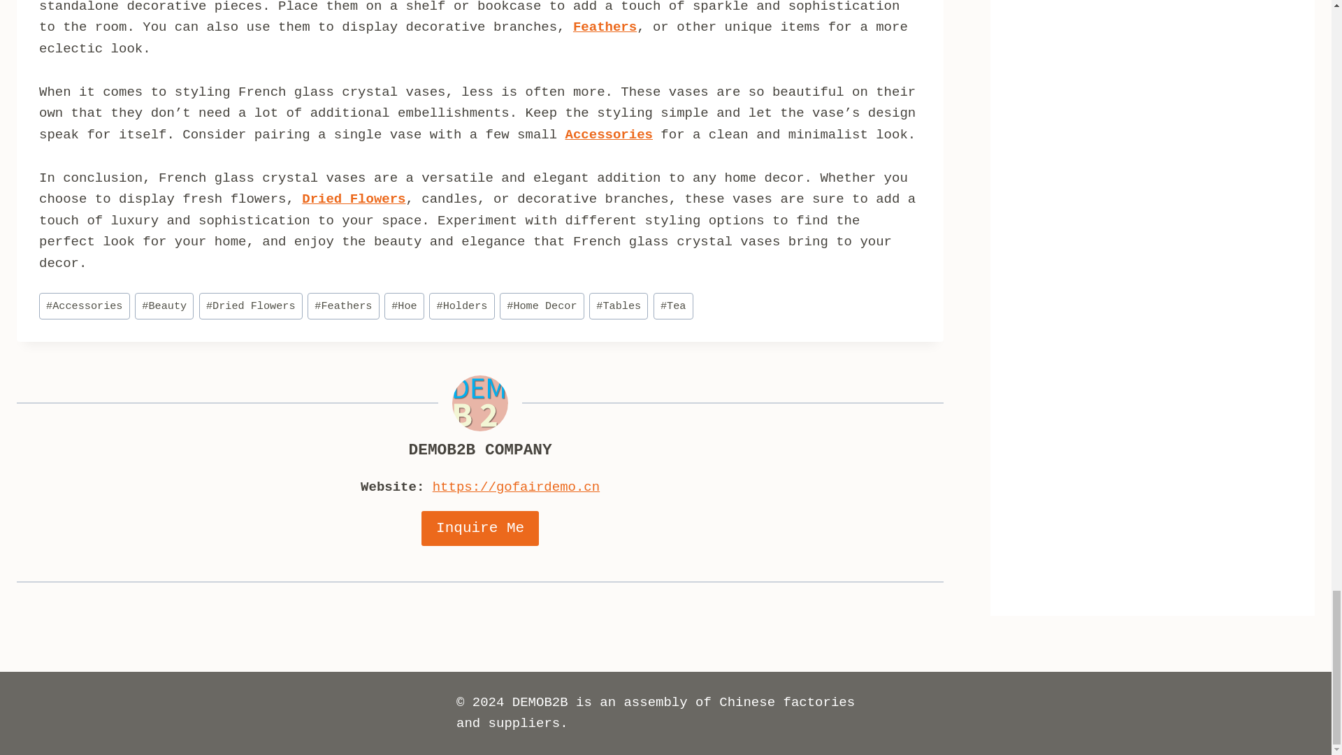  I want to click on Tea, so click(674, 306).